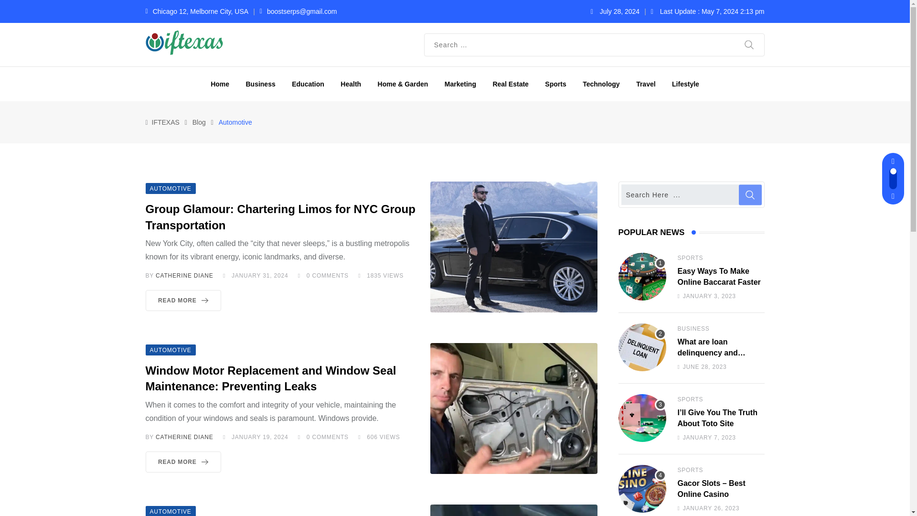  What do you see at coordinates (327, 276) in the screenshot?
I see `0 COMMENTS` at bounding box center [327, 276].